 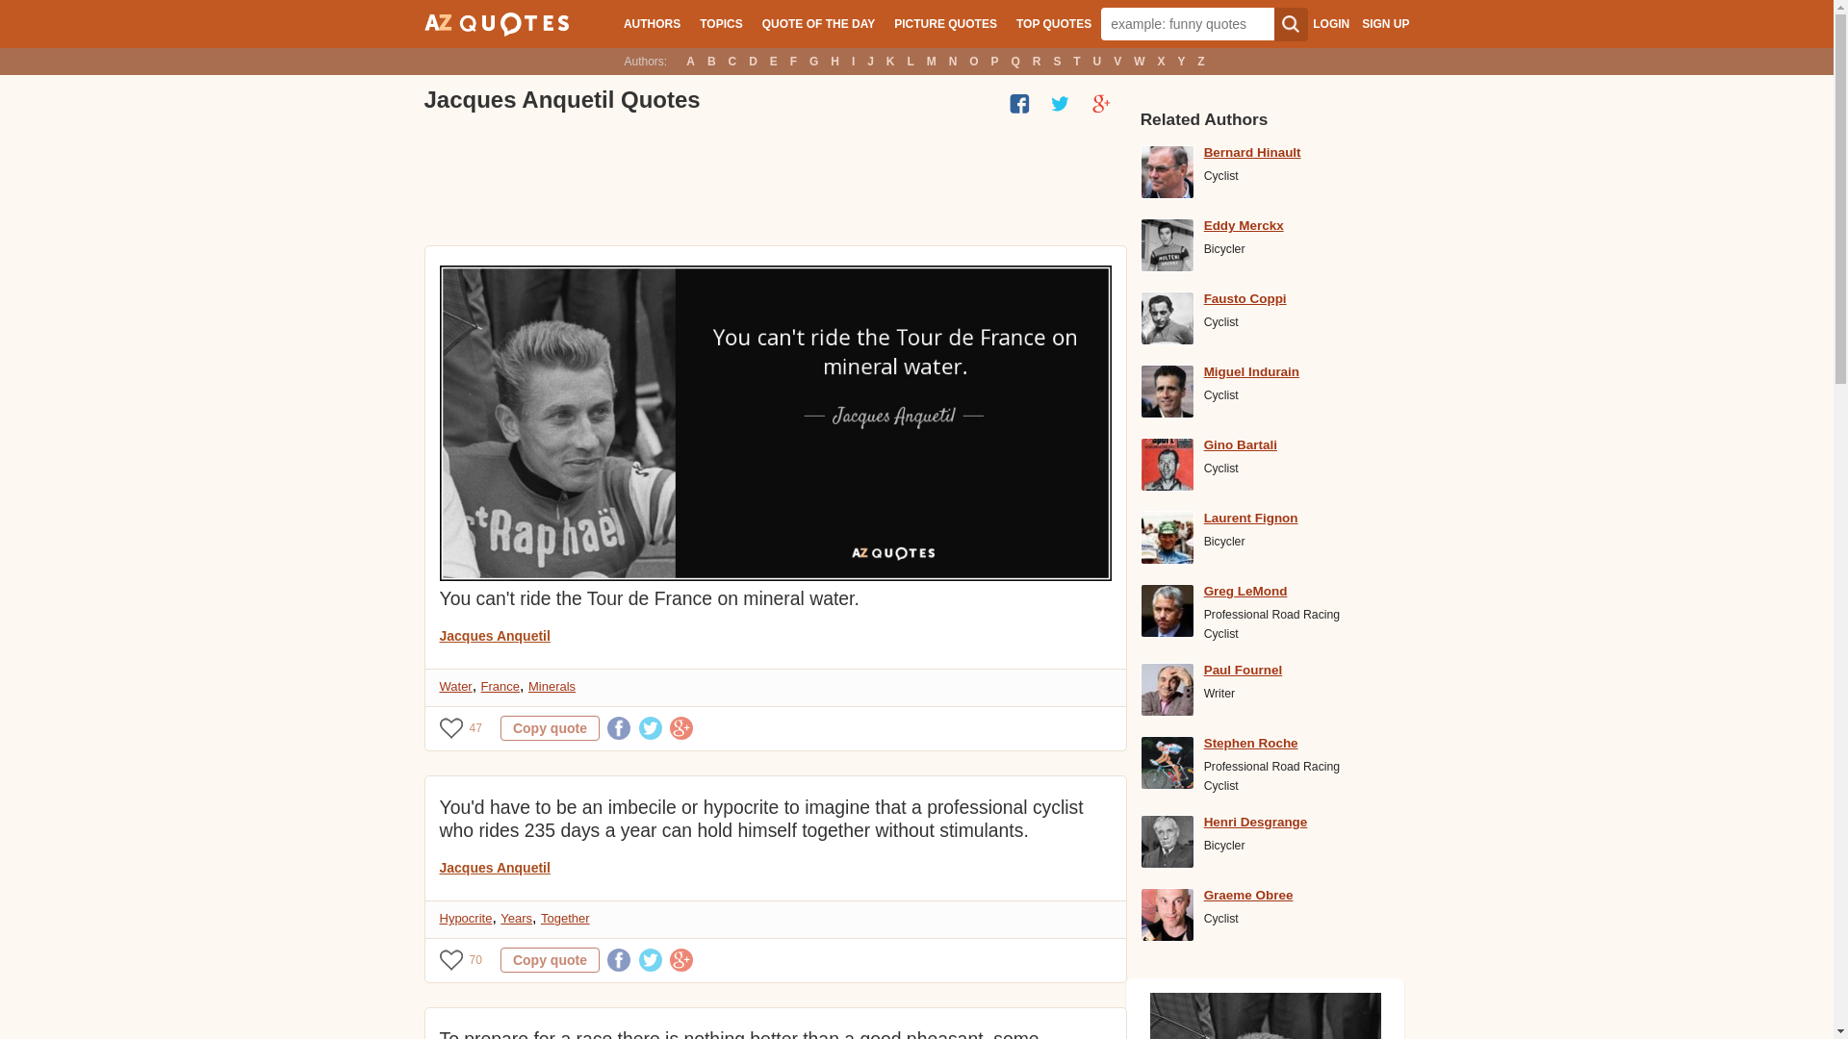 I want to click on TOP QUOTES, so click(x=1054, y=23).